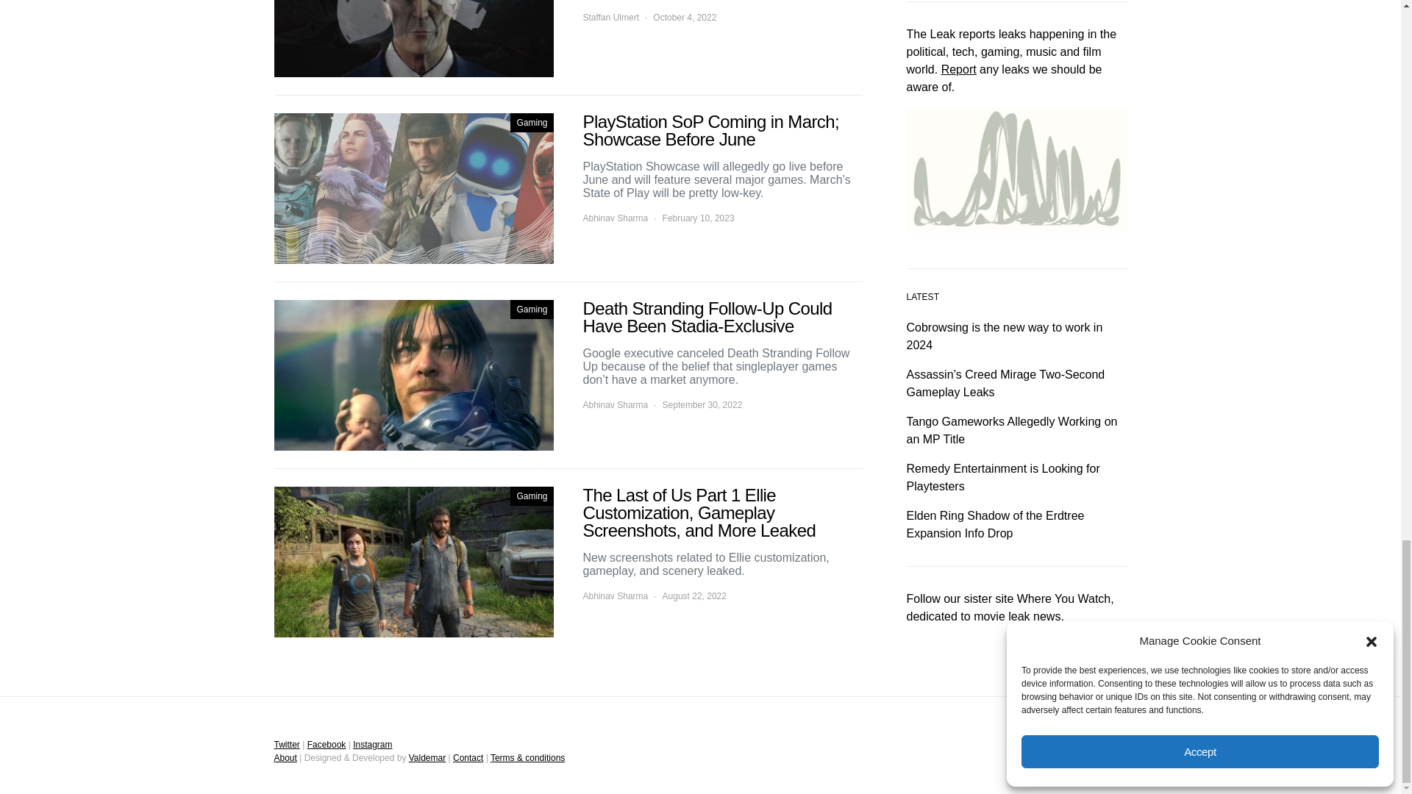 Image resolution: width=1412 pixels, height=794 pixels. Describe the element at coordinates (615, 218) in the screenshot. I see `View all posts by Abhinav Sharma` at that location.